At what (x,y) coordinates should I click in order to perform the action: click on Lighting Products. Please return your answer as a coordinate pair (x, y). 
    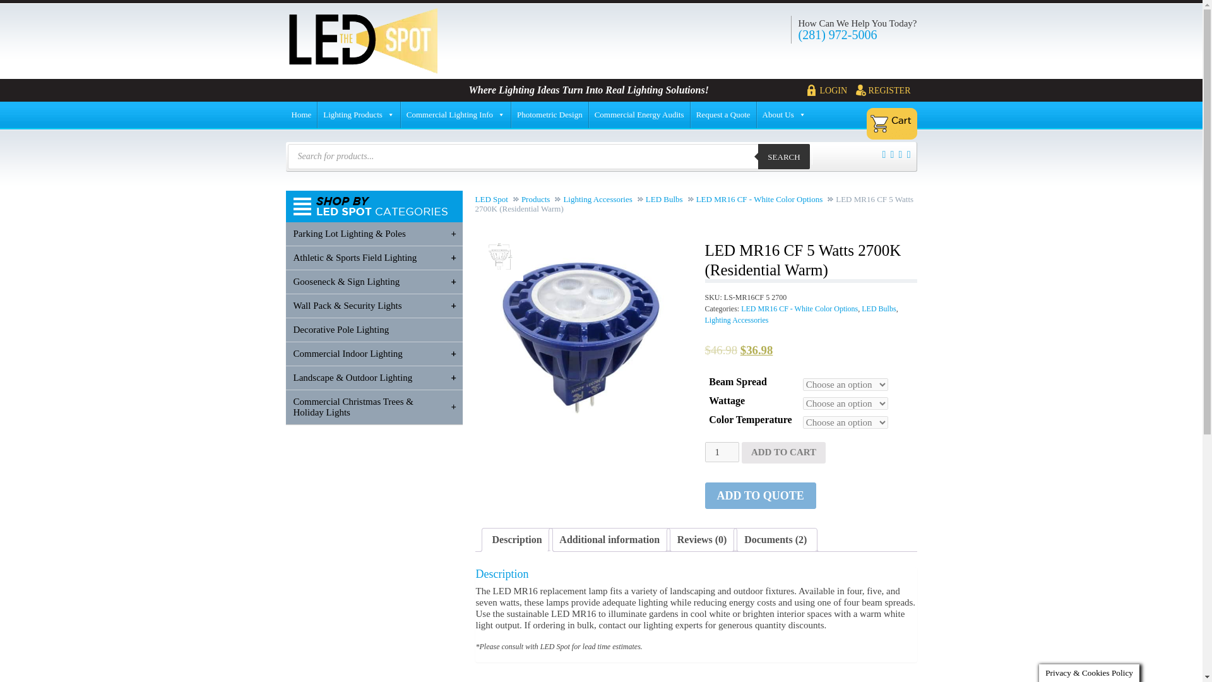
    Looking at the image, I should click on (359, 115).